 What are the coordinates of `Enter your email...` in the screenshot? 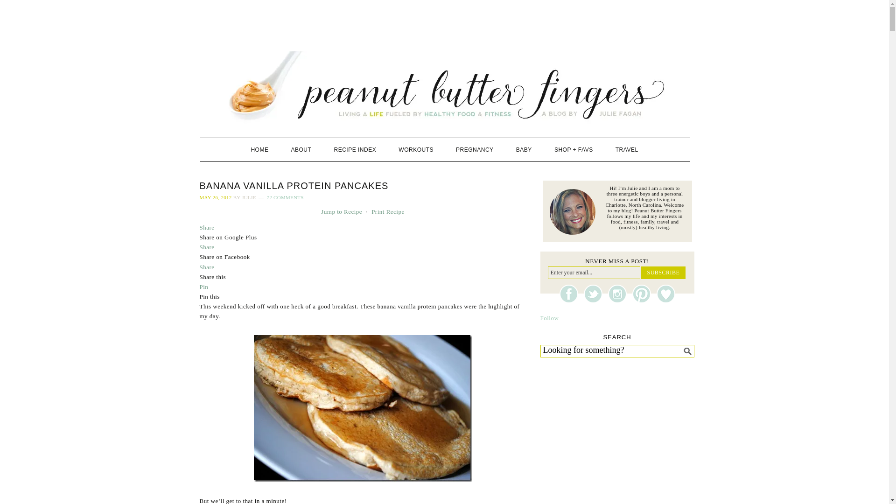 It's located at (594, 273).